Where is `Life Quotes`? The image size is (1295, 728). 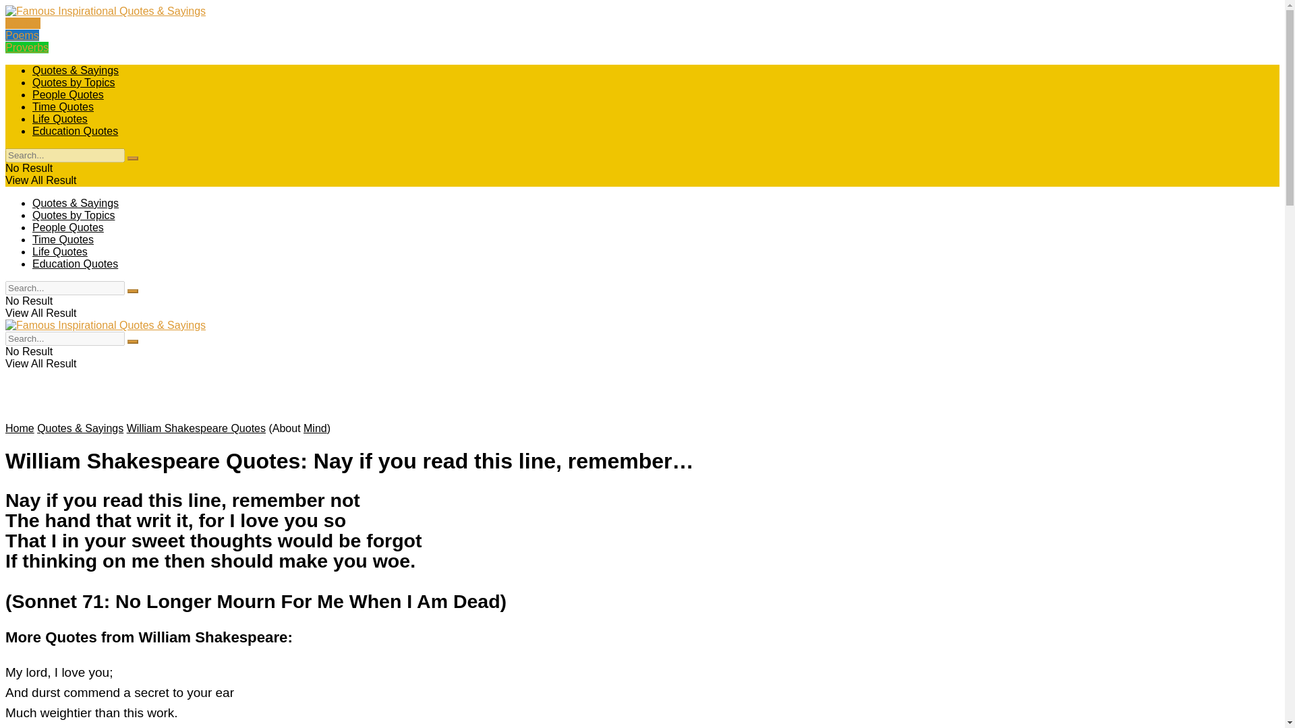
Life Quotes is located at coordinates (60, 252).